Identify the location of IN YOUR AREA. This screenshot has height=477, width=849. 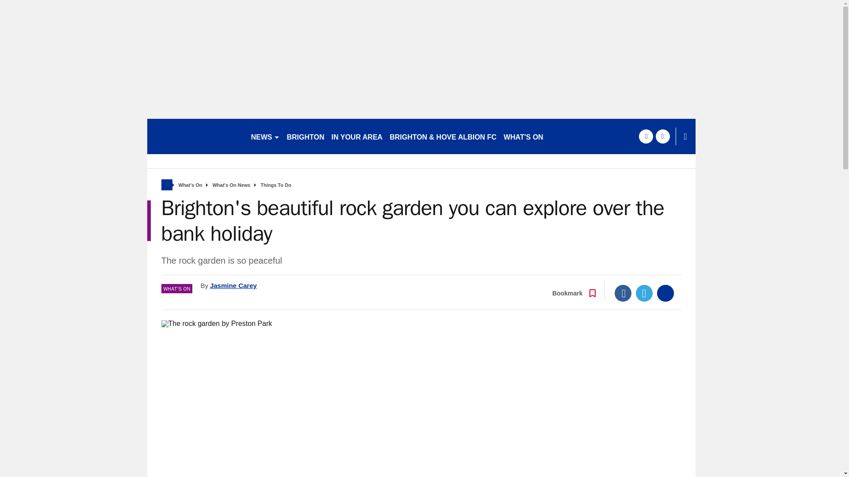
(357, 136).